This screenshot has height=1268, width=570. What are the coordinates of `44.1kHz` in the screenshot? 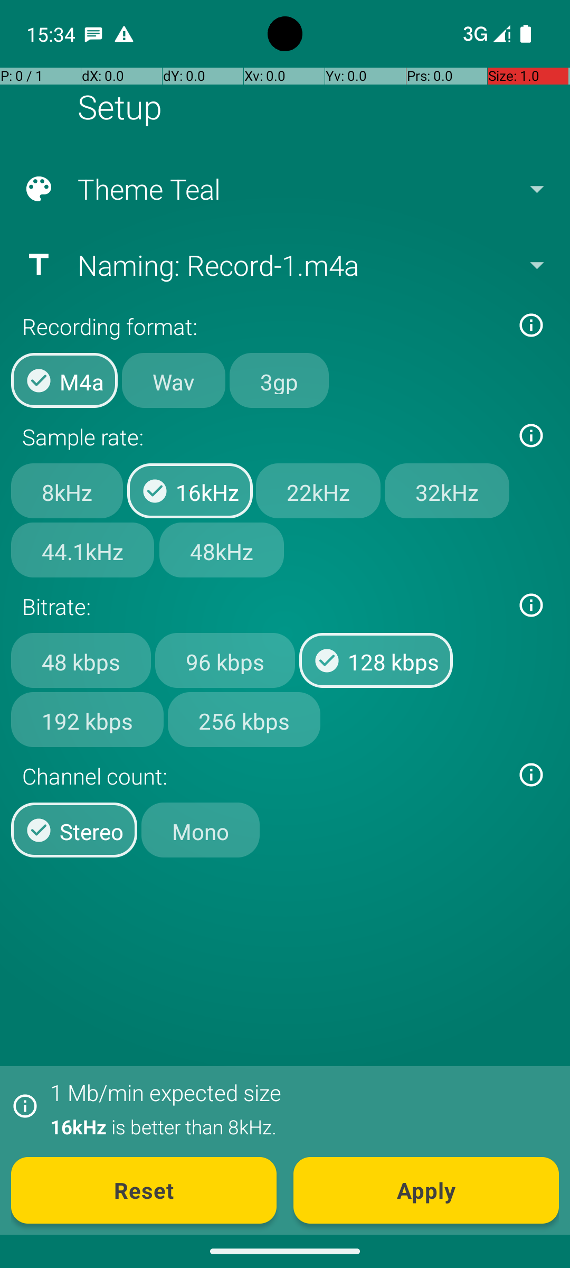 It's located at (82, 550).